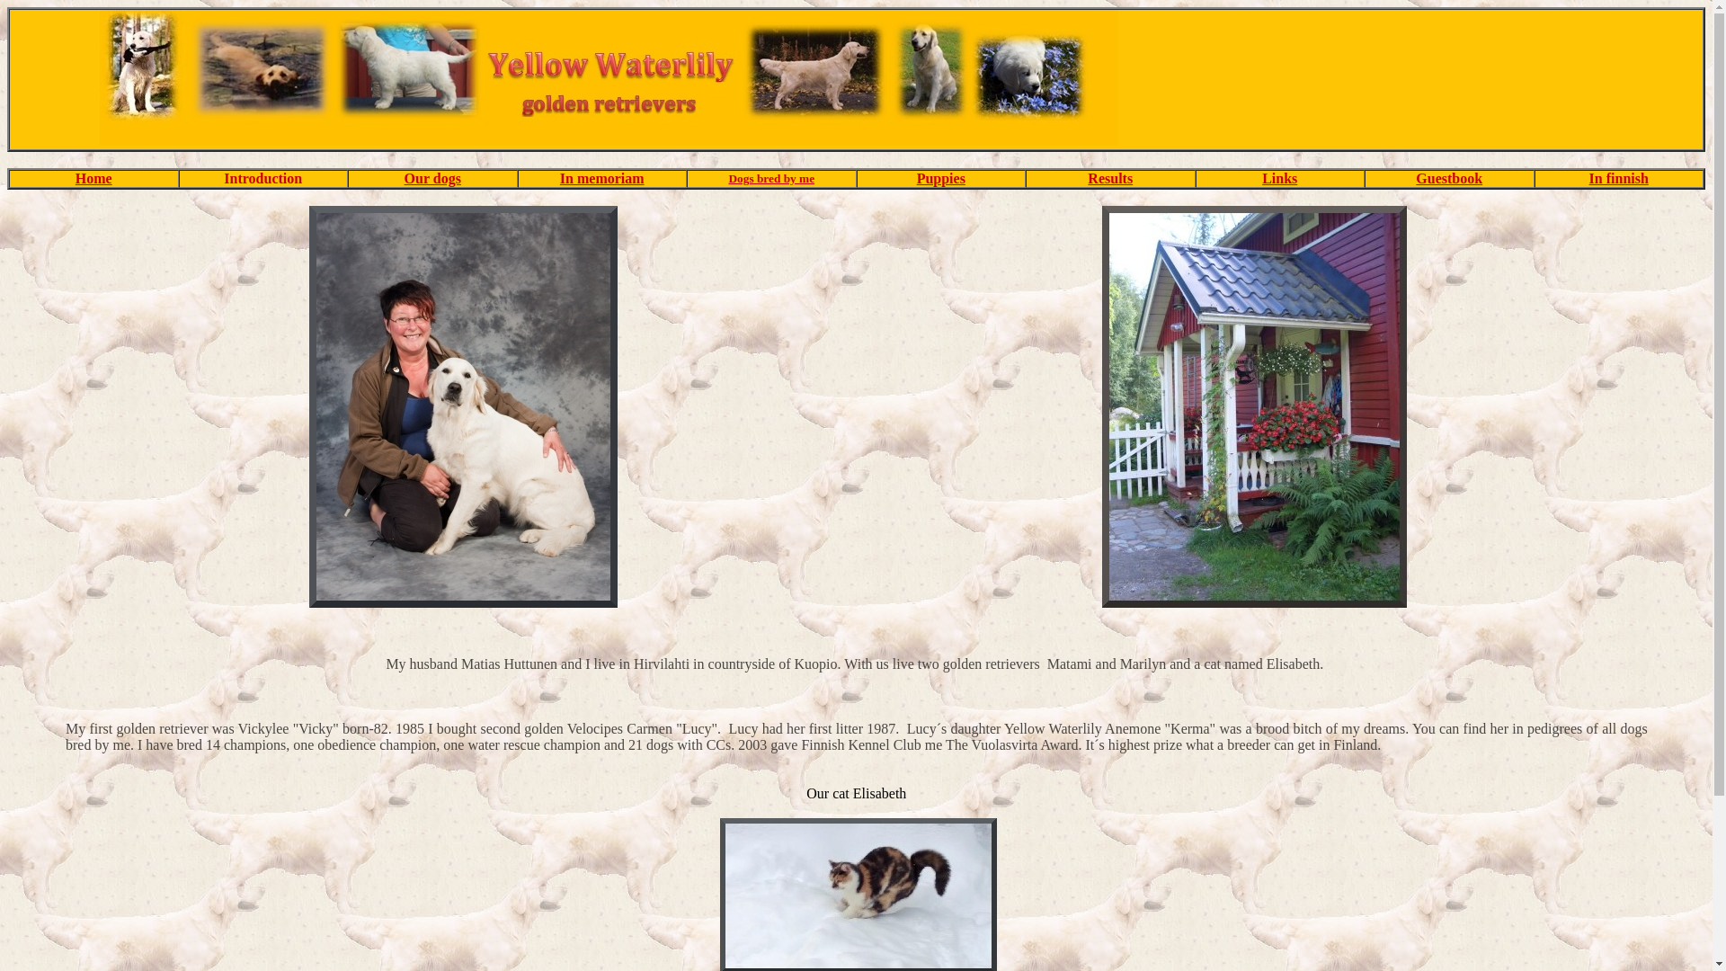  I want to click on In memoriam, so click(601, 178).